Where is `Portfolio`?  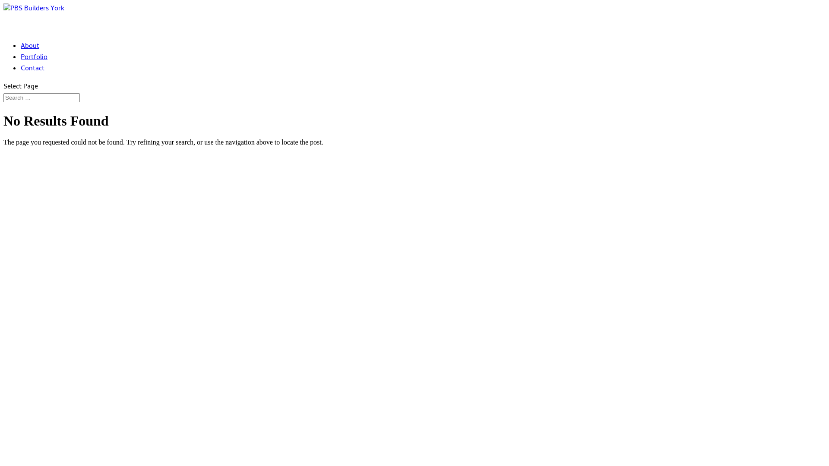
Portfolio is located at coordinates (34, 67).